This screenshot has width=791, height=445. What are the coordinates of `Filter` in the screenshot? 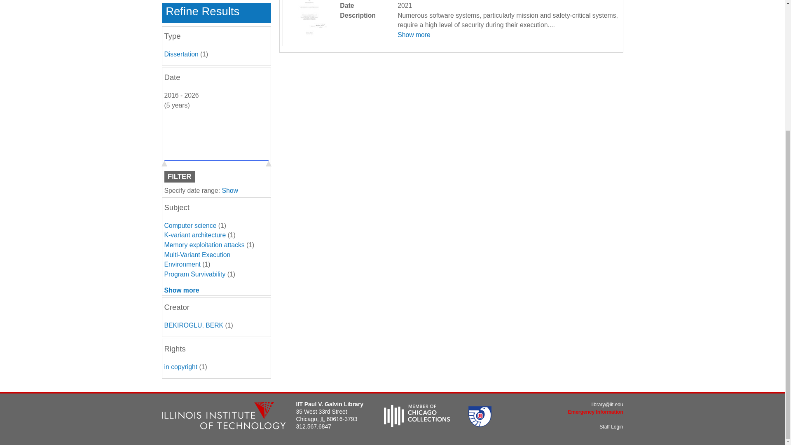 It's located at (179, 176).